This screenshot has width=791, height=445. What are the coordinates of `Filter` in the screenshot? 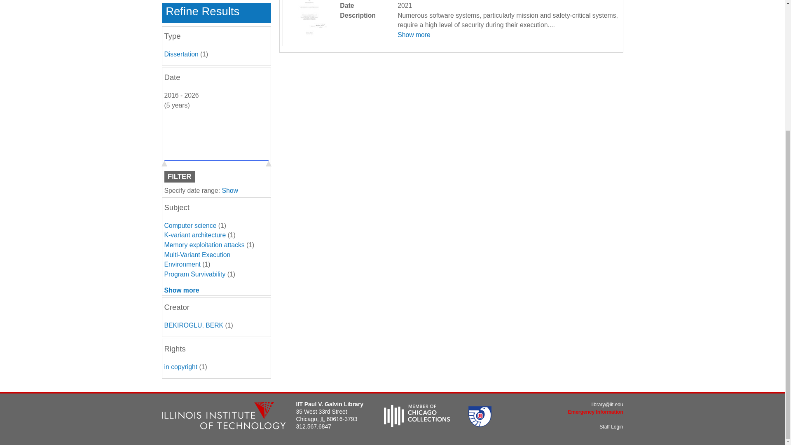 It's located at (179, 176).